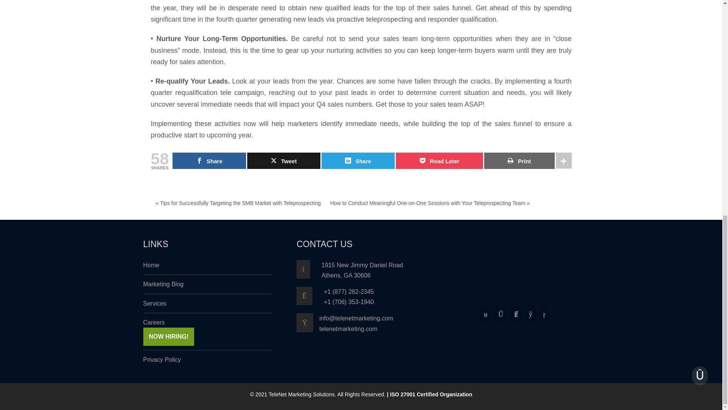 The height and width of the screenshot is (410, 728). I want to click on Call TeleNet, so click(310, 295).